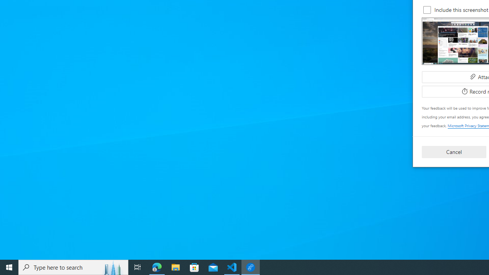 The image size is (489, 275). What do you see at coordinates (251, 267) in the screenshot?
I see `Edge Feedback - 1 running window` at bounding box center [251, 267].